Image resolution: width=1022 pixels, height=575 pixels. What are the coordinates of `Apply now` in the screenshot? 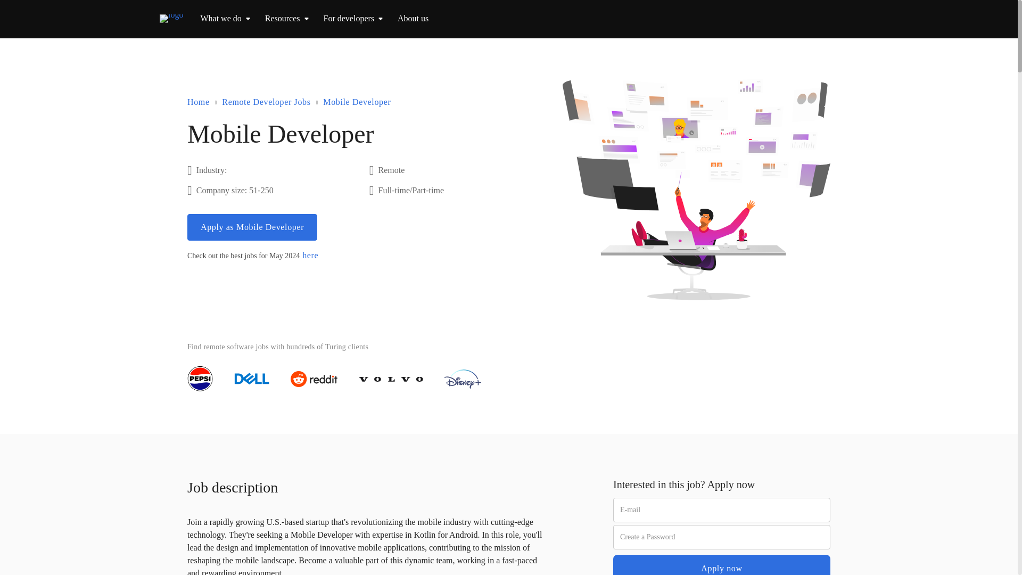 It's located at (722, 565).